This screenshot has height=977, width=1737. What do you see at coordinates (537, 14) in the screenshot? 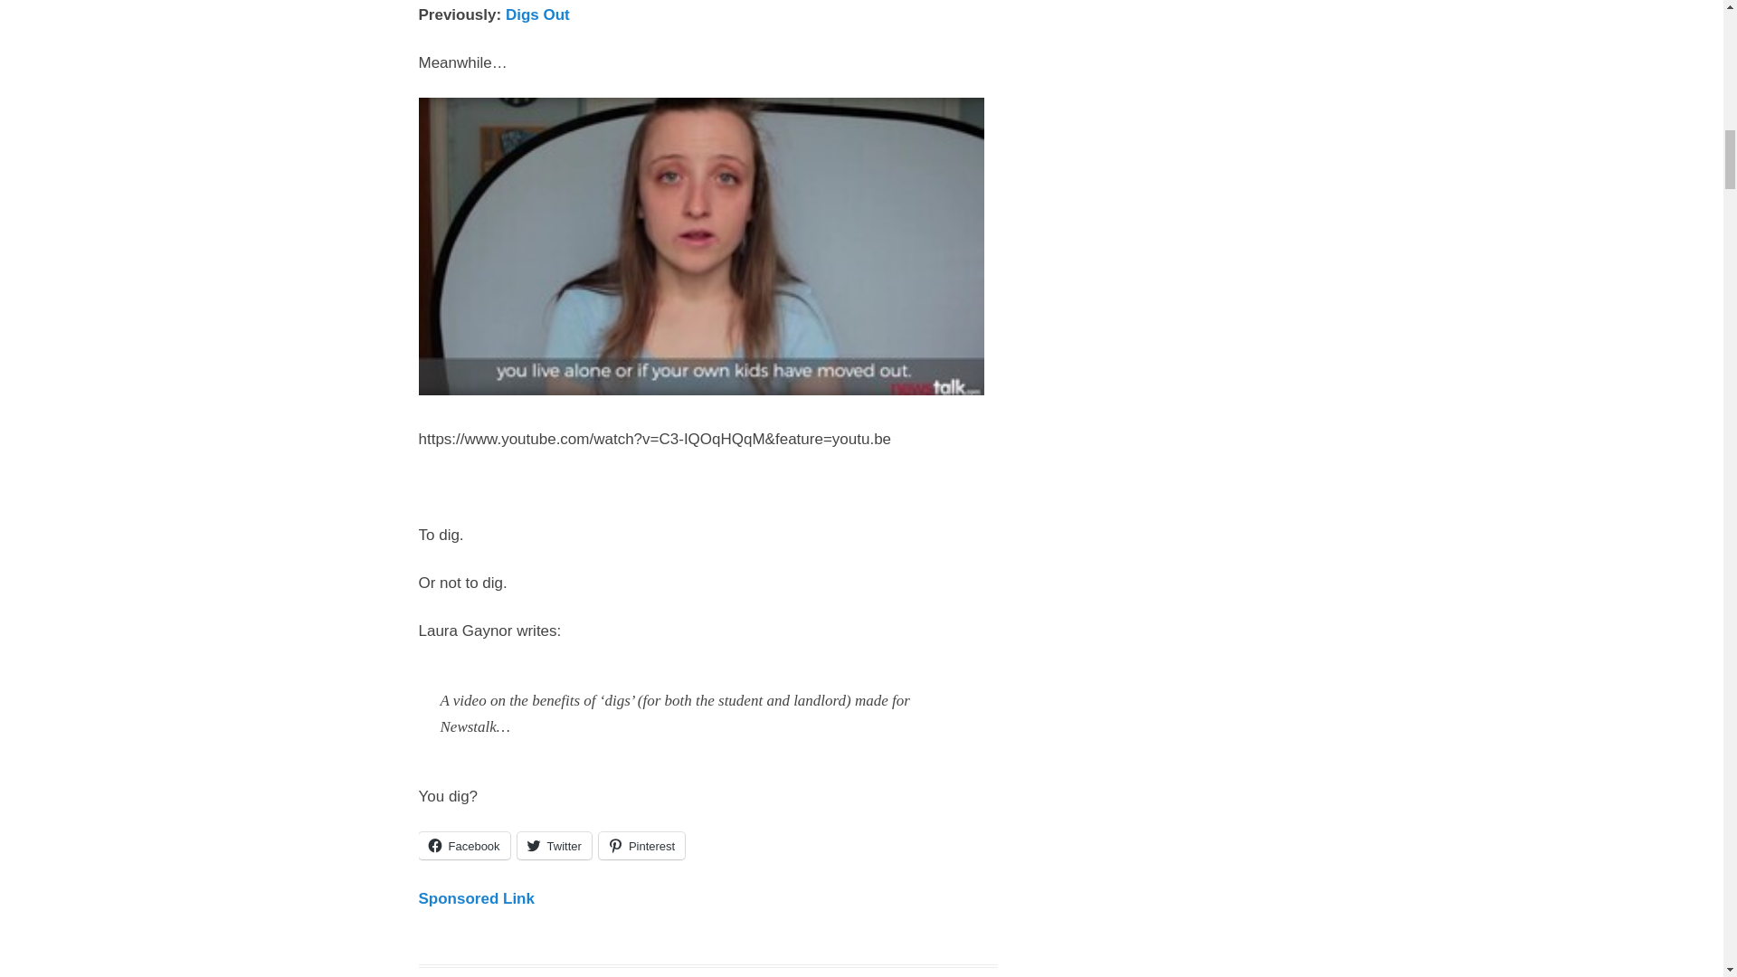
I see `Digs Out` at bounding box center [537, 14].